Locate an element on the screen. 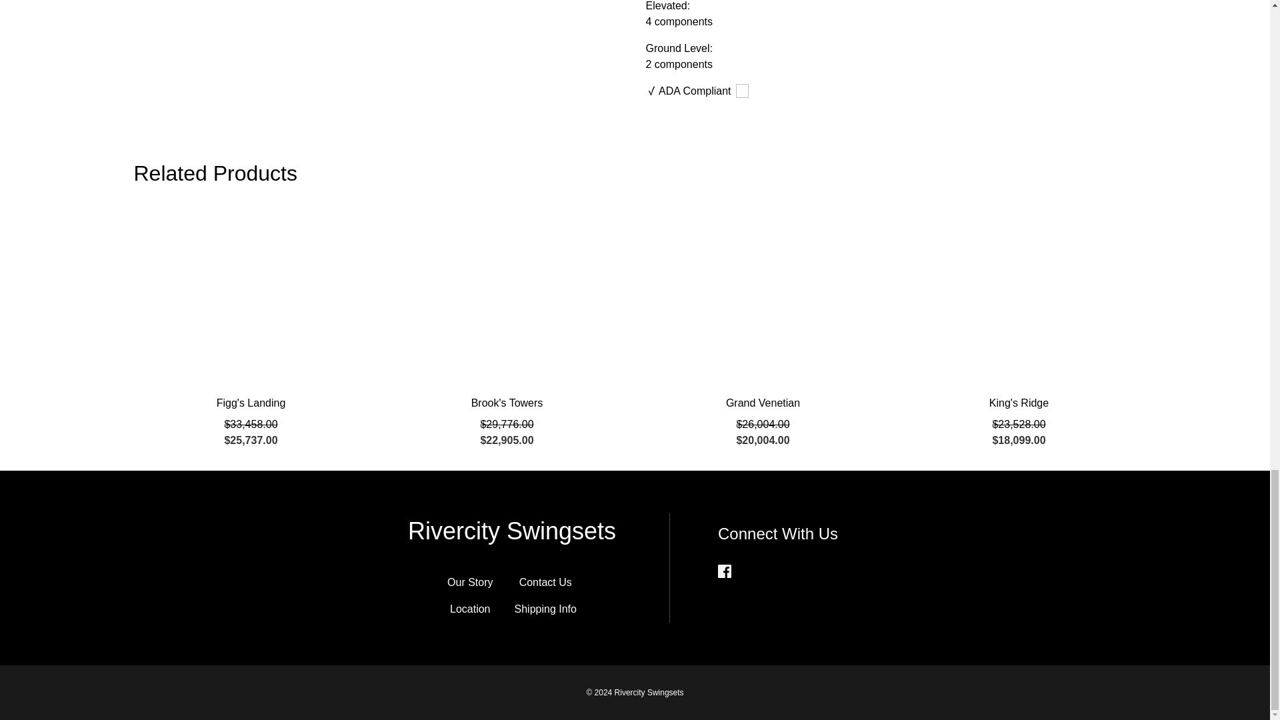 Image resolution: width=1280 pixels, height=720 pixels. Location is located at coordinates (470, 609).